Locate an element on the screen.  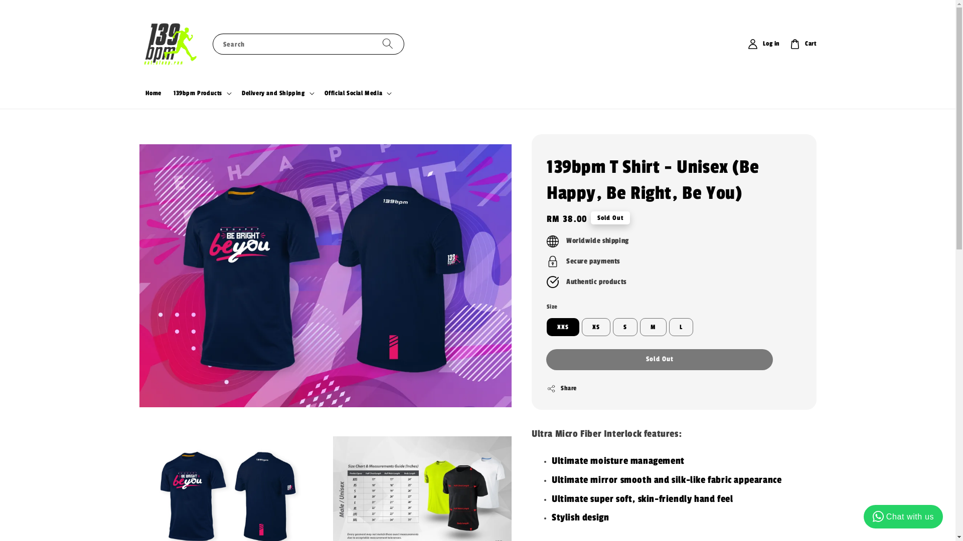
Cart is located at coordinates (803, 44).